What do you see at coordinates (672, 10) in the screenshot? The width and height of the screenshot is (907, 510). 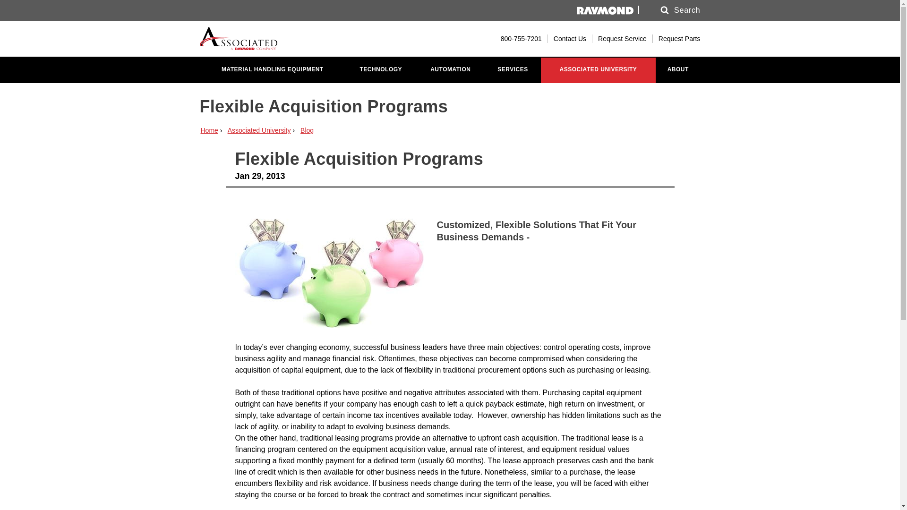 I see `Search` at bounding box center [672, 10].